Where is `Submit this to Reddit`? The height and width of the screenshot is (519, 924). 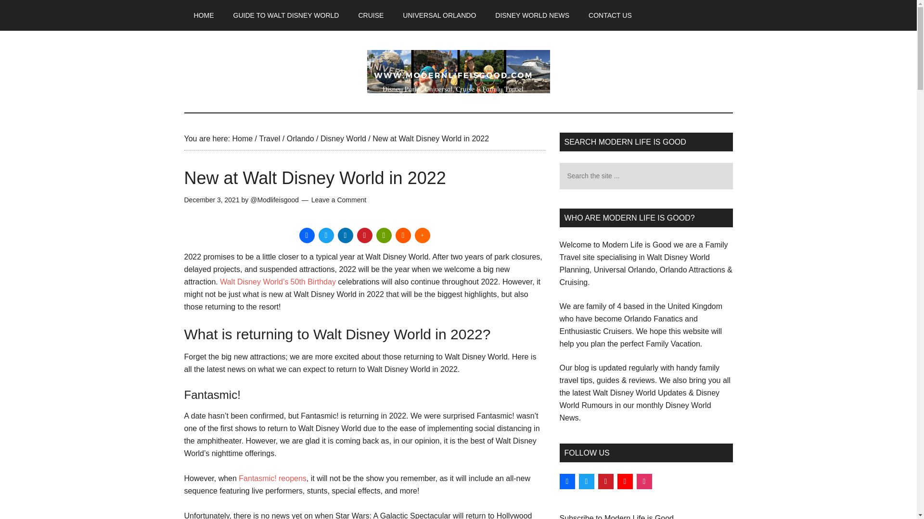
Submit this to Reddit is located at coordinates (403, 235).